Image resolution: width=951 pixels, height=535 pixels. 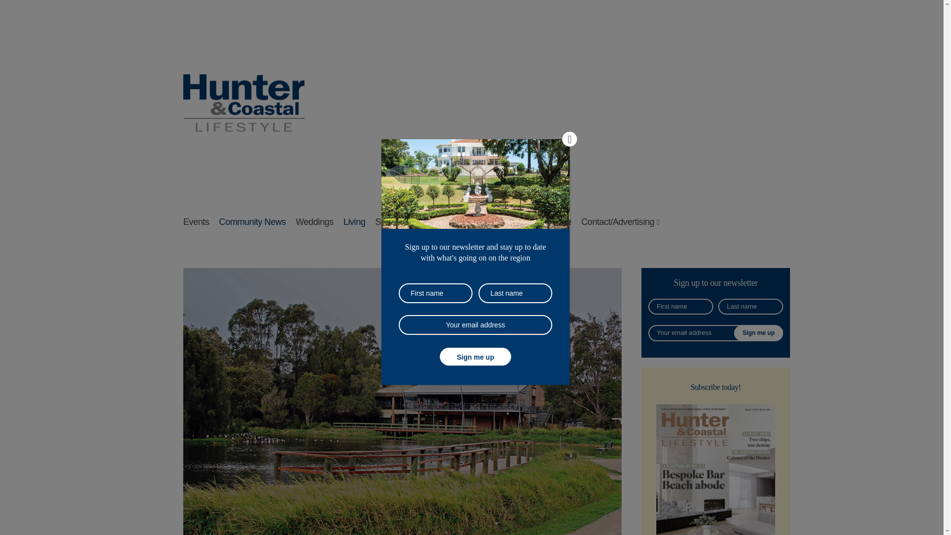 I want to click on Community News, so click(x=252, y=222).